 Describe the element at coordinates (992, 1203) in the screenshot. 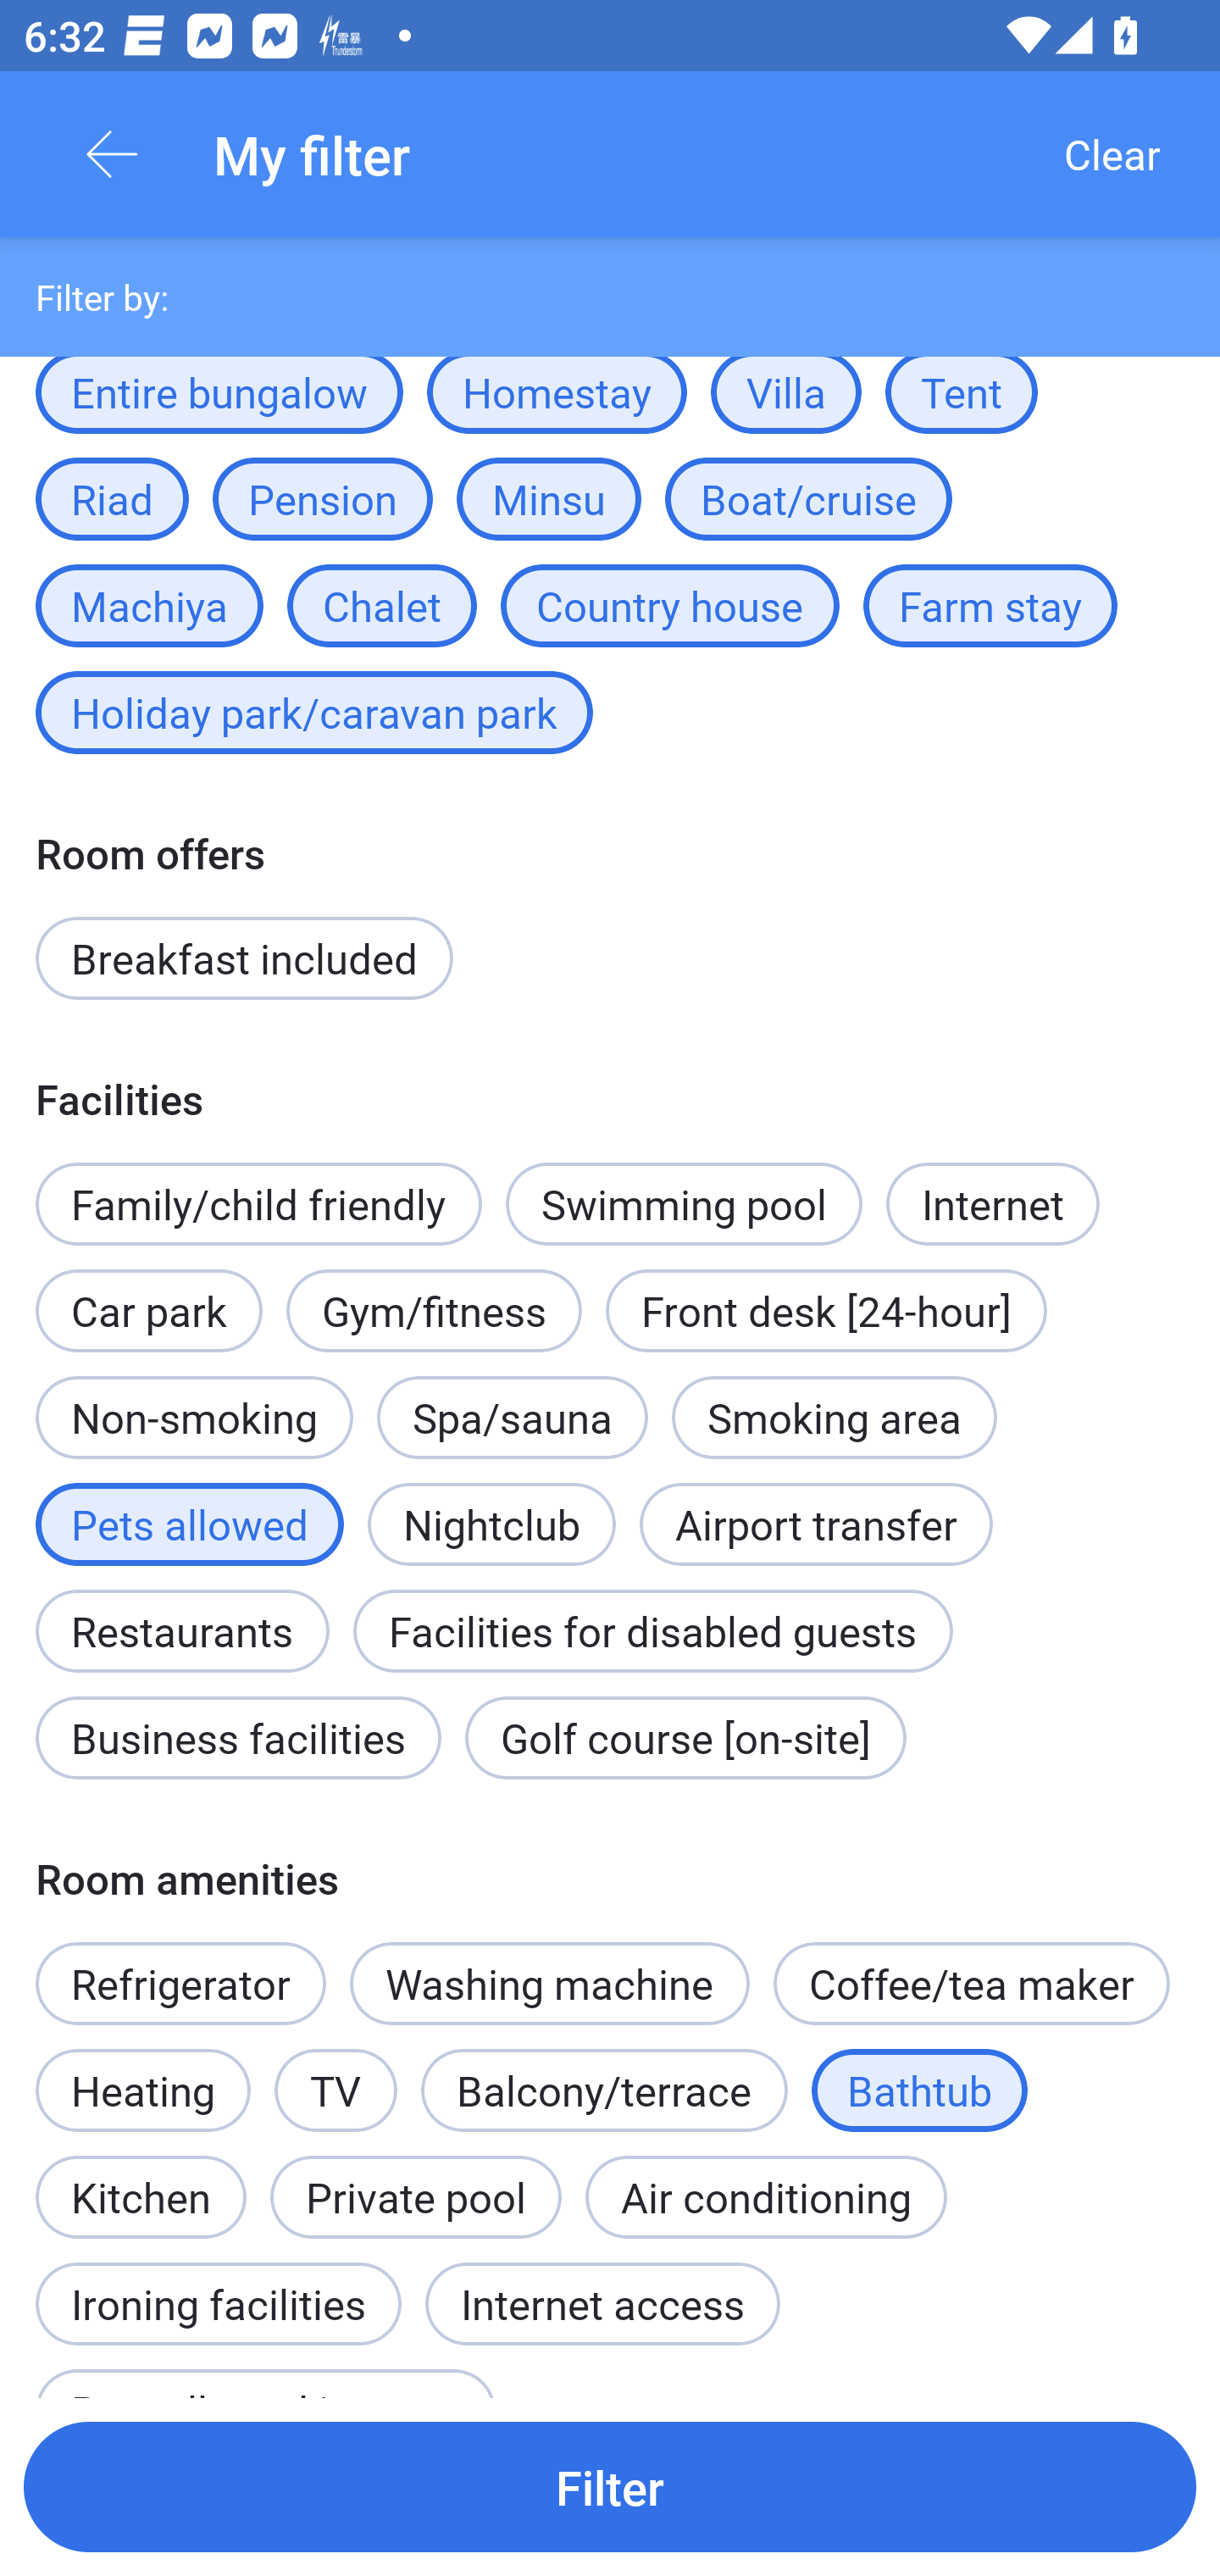

I see `Internet` at that location.